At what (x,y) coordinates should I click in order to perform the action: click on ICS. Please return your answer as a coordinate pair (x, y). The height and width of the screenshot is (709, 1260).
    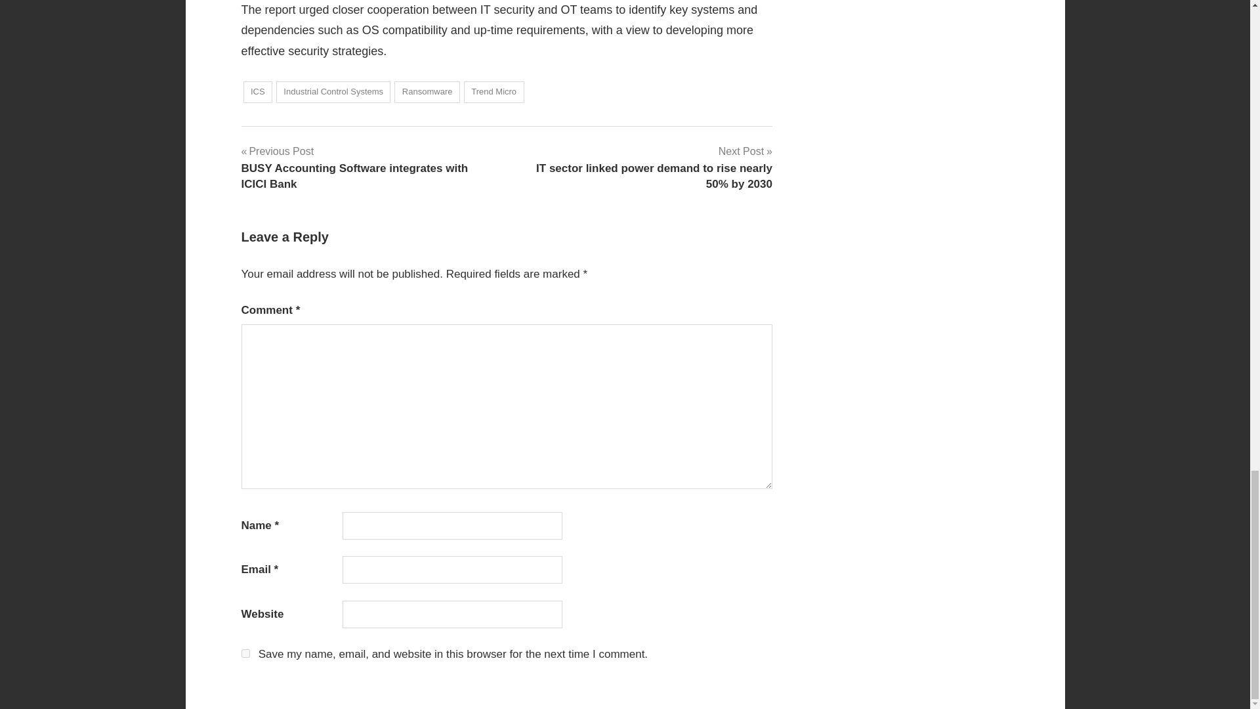
    Looking at the image, I should click on (257, 92).